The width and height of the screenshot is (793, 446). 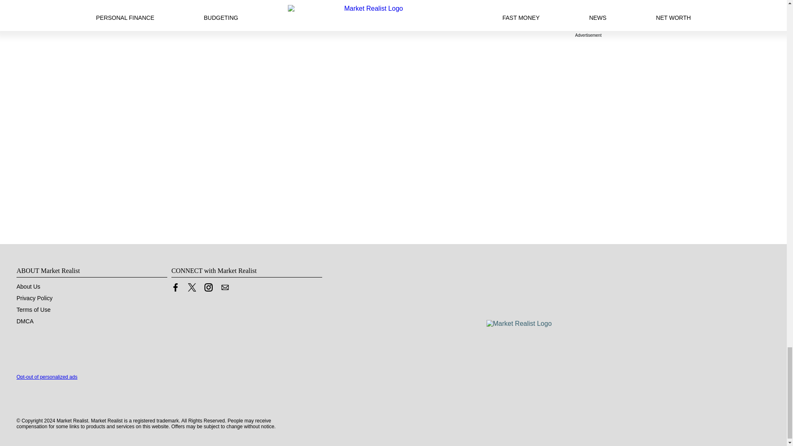 What do you see at coordinates (34, 298) in the screenshot?
I see `Privacy Policy` at bounding box center [34, 298].